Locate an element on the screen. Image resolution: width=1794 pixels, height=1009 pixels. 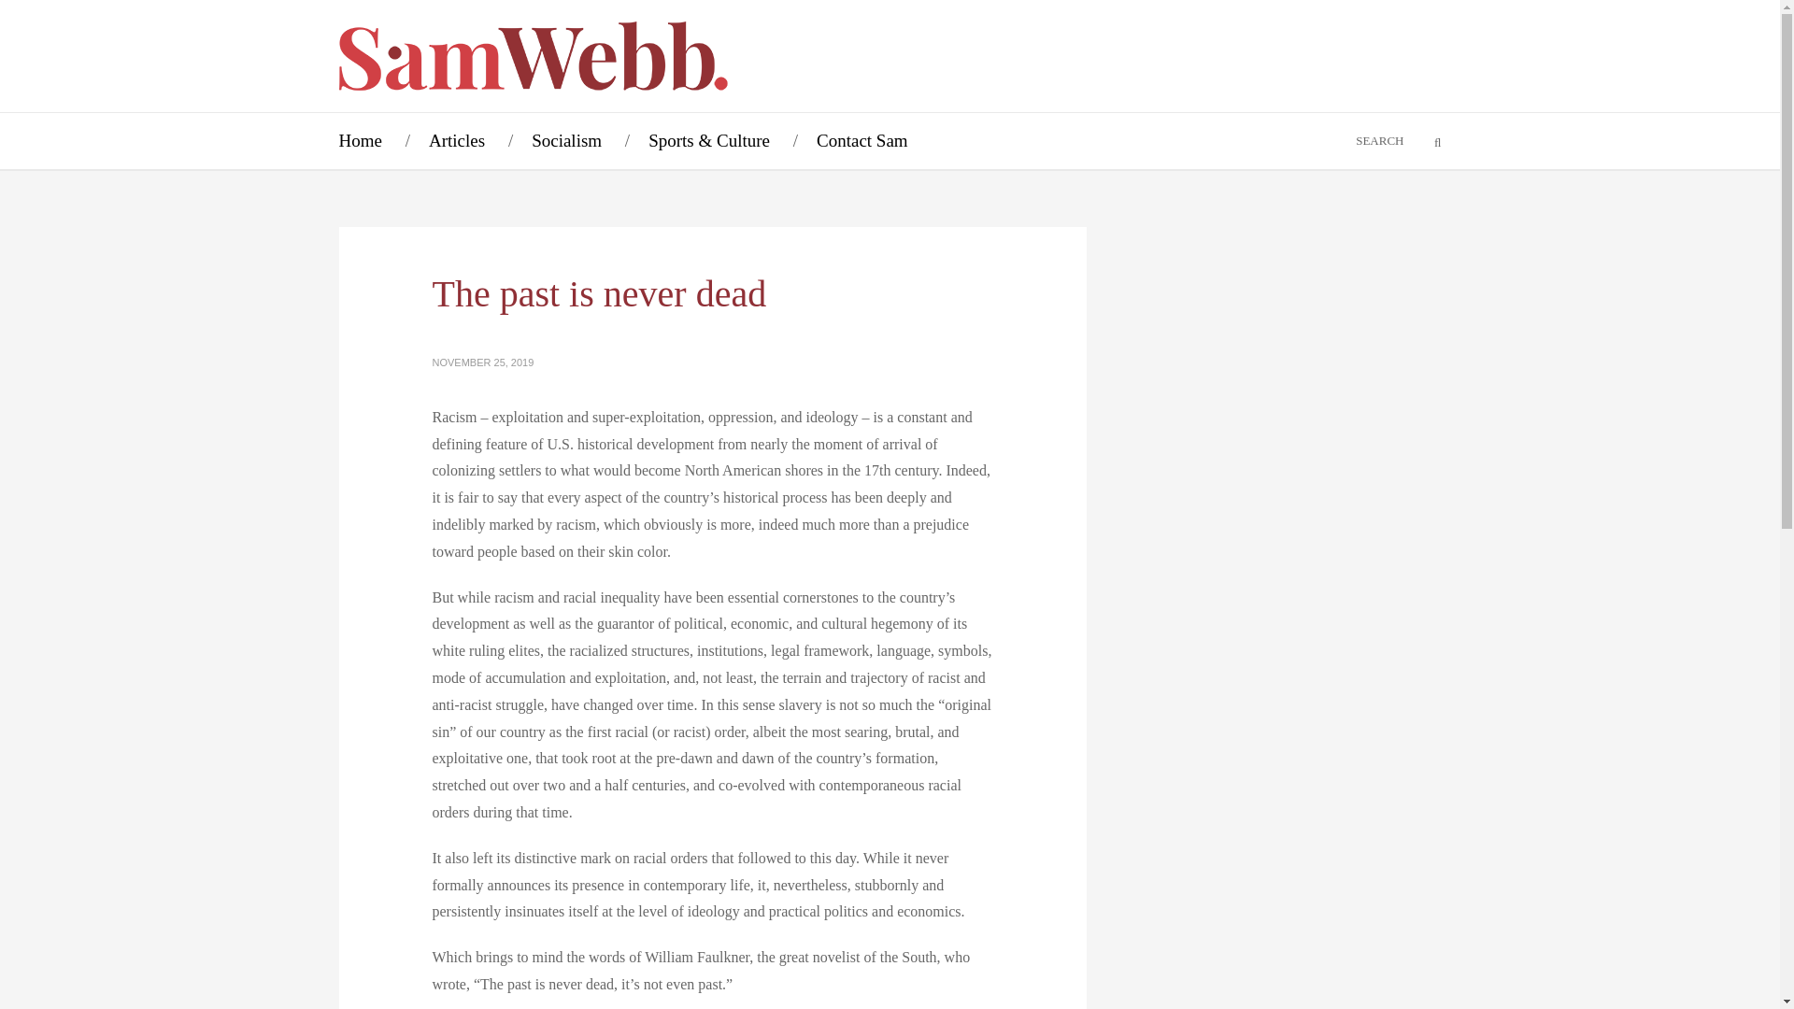
Contact Sam is located at coordinates (861, 140).